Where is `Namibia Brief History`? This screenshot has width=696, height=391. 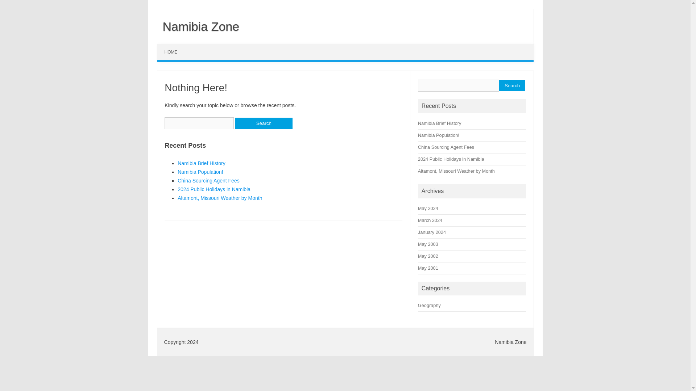
Namibia Brief History is located at coordinates (201, 163).